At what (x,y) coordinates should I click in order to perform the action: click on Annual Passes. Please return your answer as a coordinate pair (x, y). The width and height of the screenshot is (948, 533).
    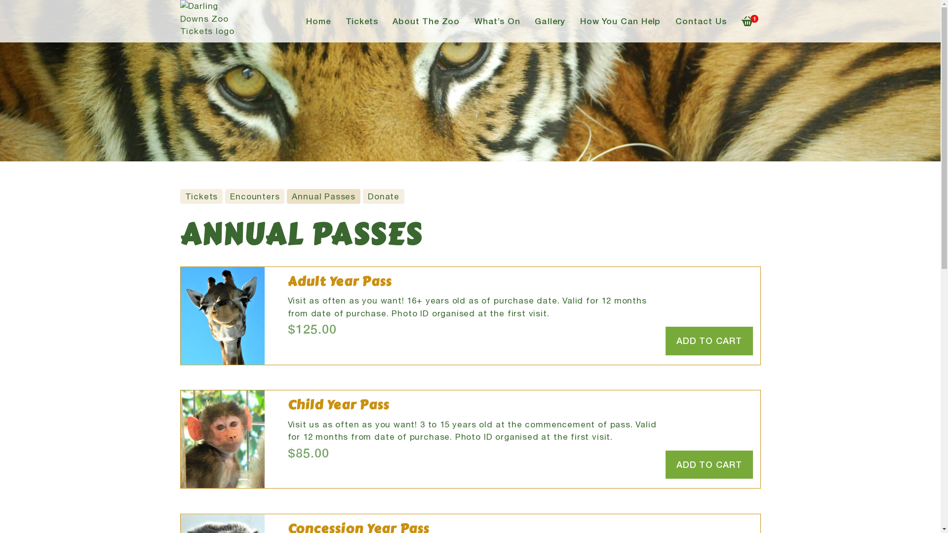
    Looking at the image, I should click on (324, 196).